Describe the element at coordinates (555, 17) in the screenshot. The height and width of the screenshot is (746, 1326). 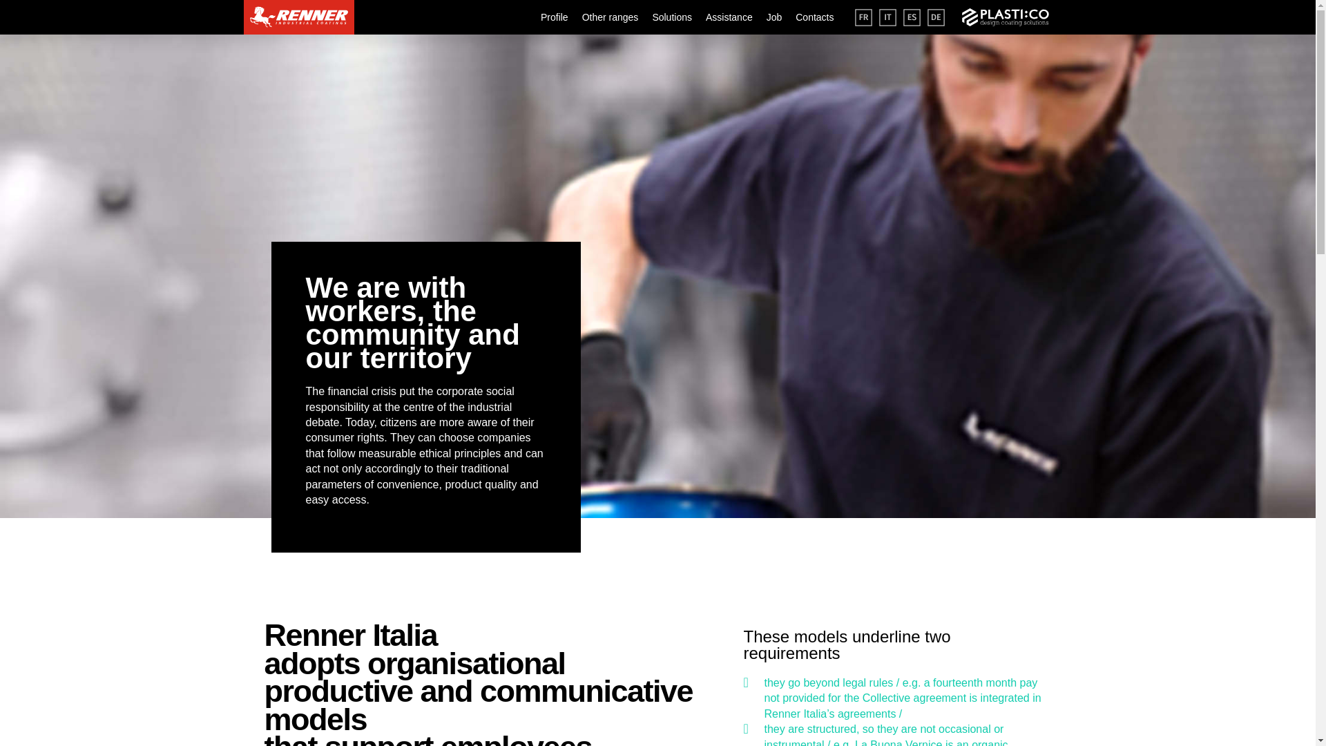
I see `Profile` at that location.